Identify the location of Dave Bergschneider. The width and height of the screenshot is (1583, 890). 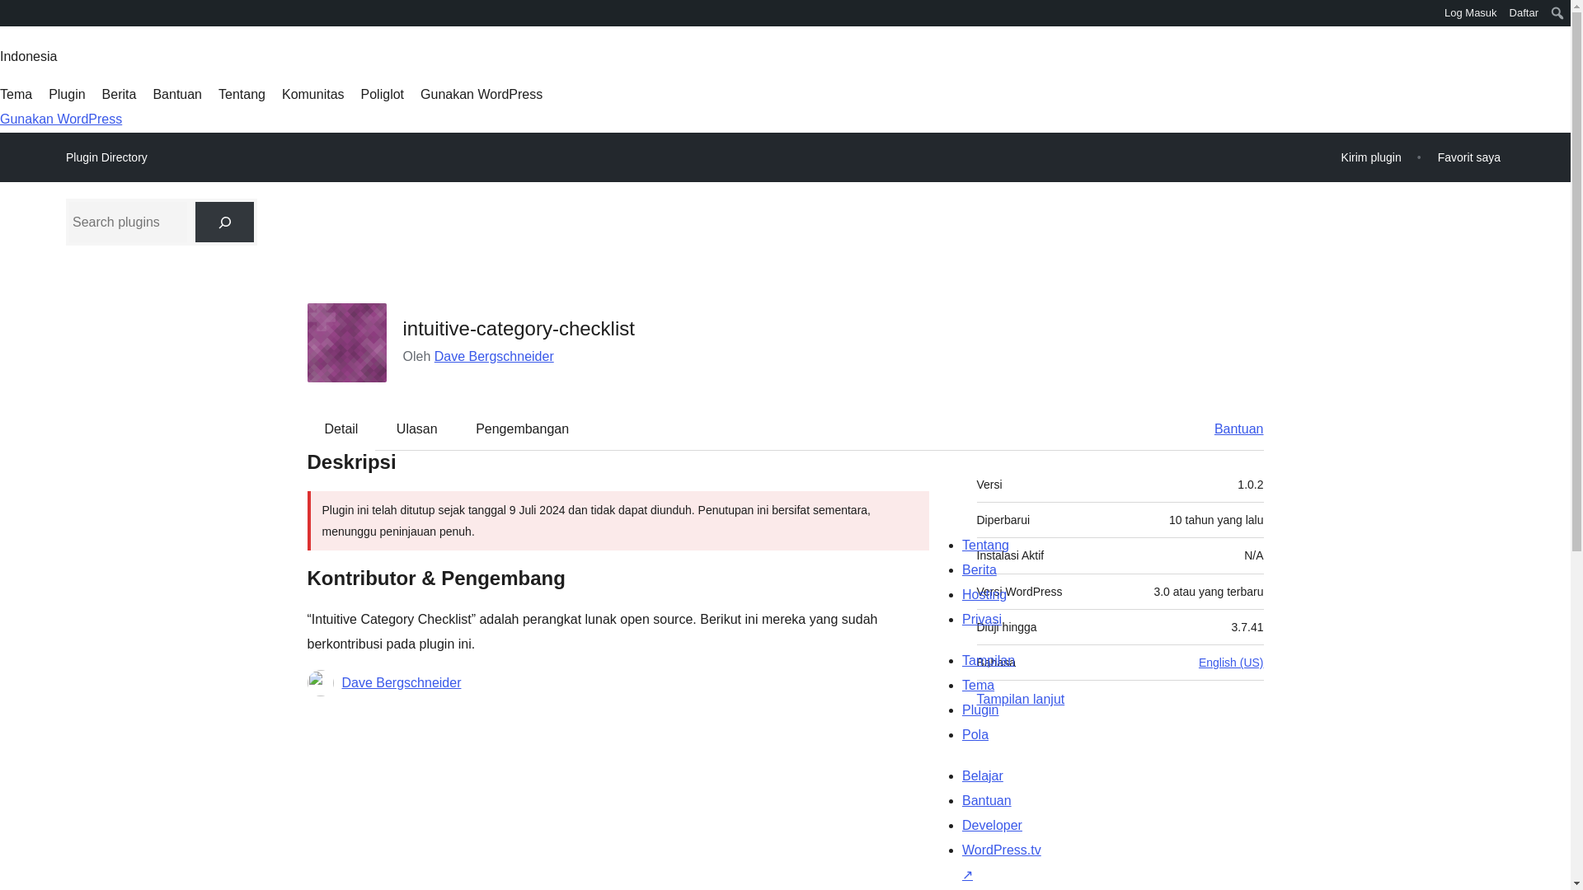
(494, 356).